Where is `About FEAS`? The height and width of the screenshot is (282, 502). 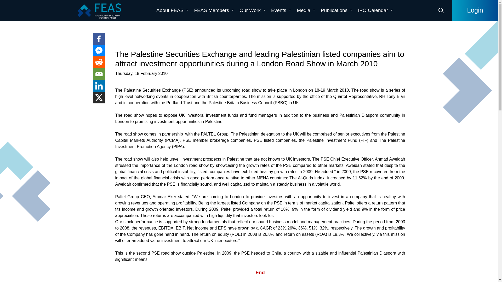
About FEAS is located at coordinates (172, 10).